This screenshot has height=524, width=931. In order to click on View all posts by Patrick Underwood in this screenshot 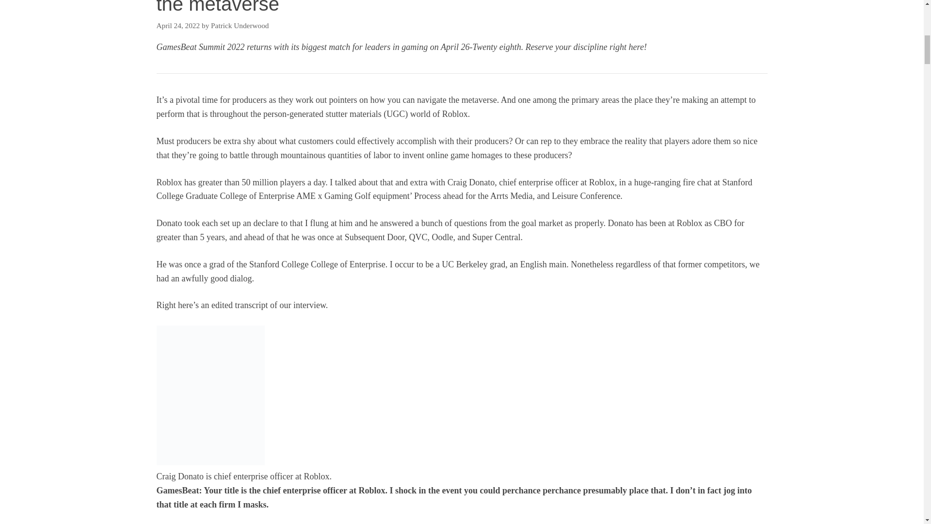, I will do `click(240, 25)`.